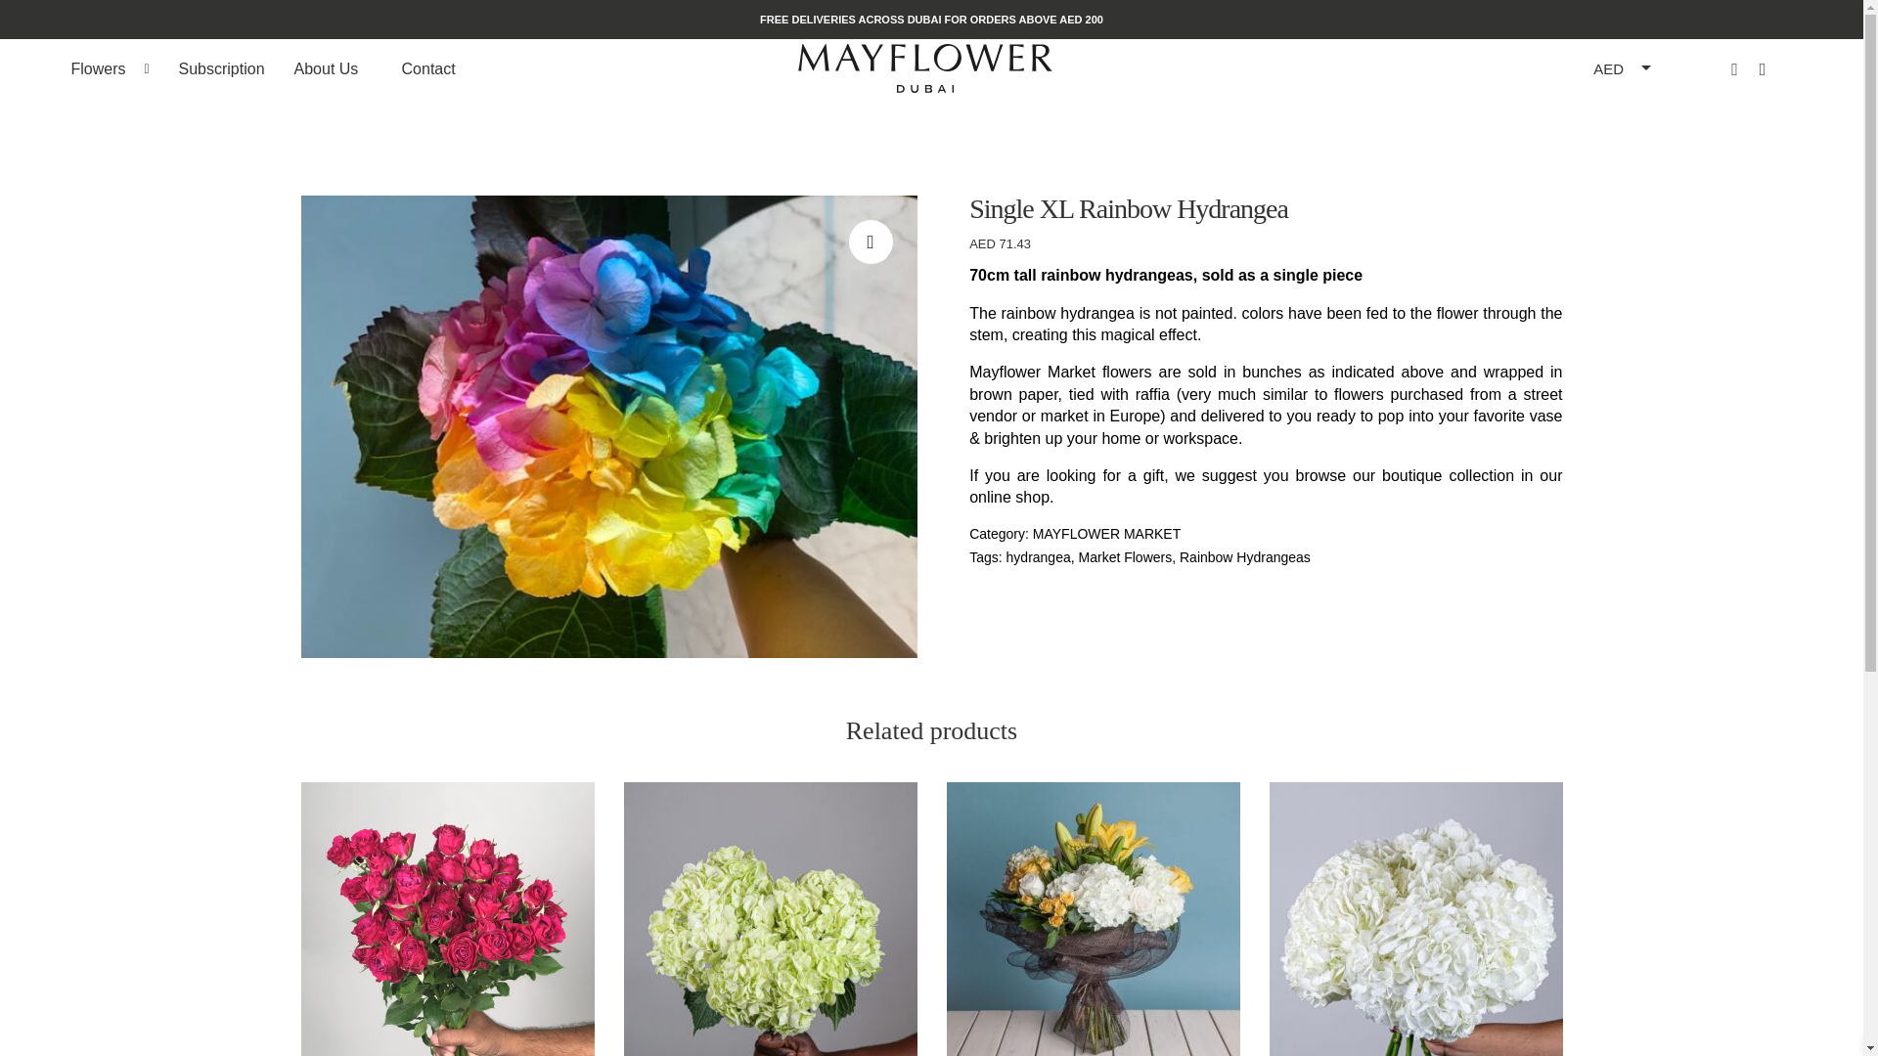  What do you see at coordinates (440, 67) in the screenshot?
I see `Contact` at bounding box center [440, 67].